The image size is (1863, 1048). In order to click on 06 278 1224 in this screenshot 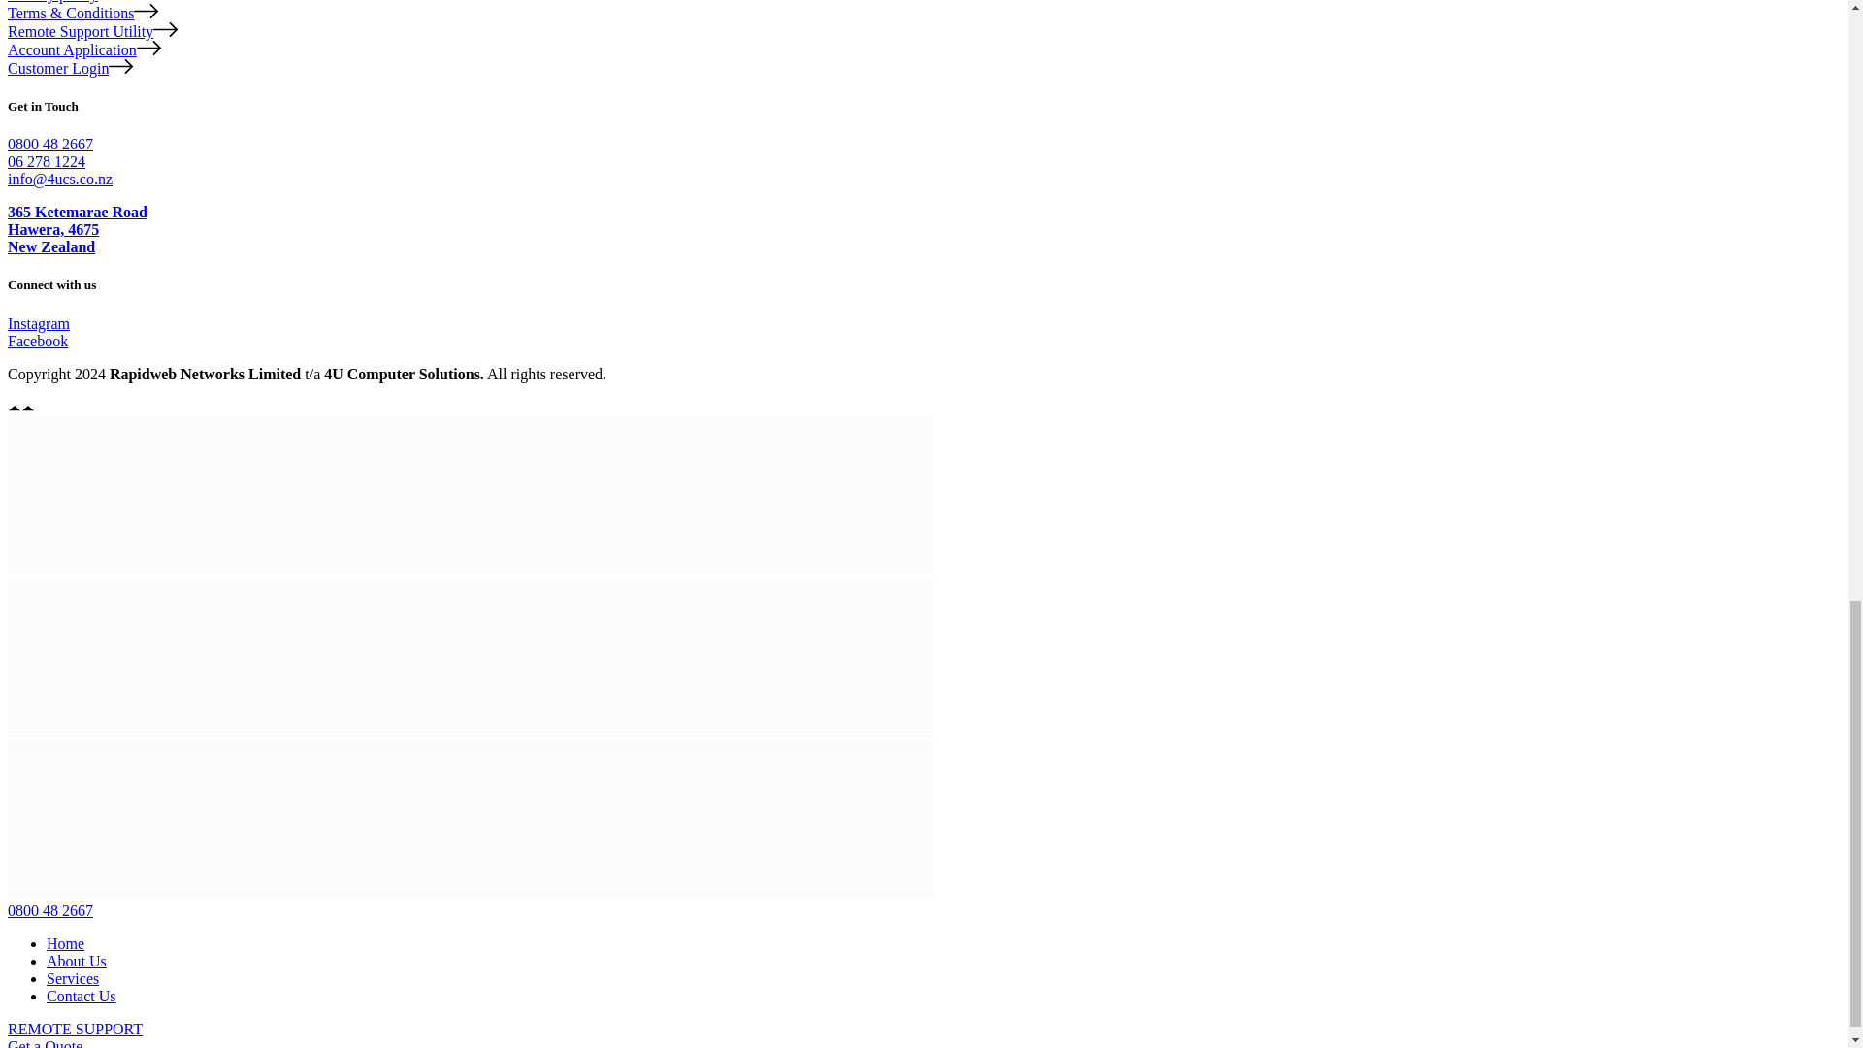, I will do `click(47, 161)`.